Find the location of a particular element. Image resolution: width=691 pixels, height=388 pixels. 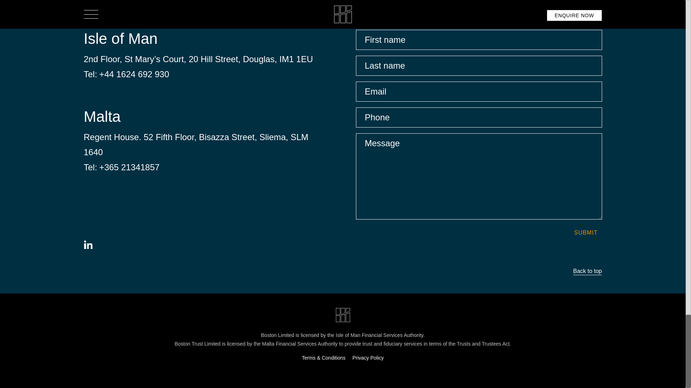

Back to top is located at coordinates (343, 271).